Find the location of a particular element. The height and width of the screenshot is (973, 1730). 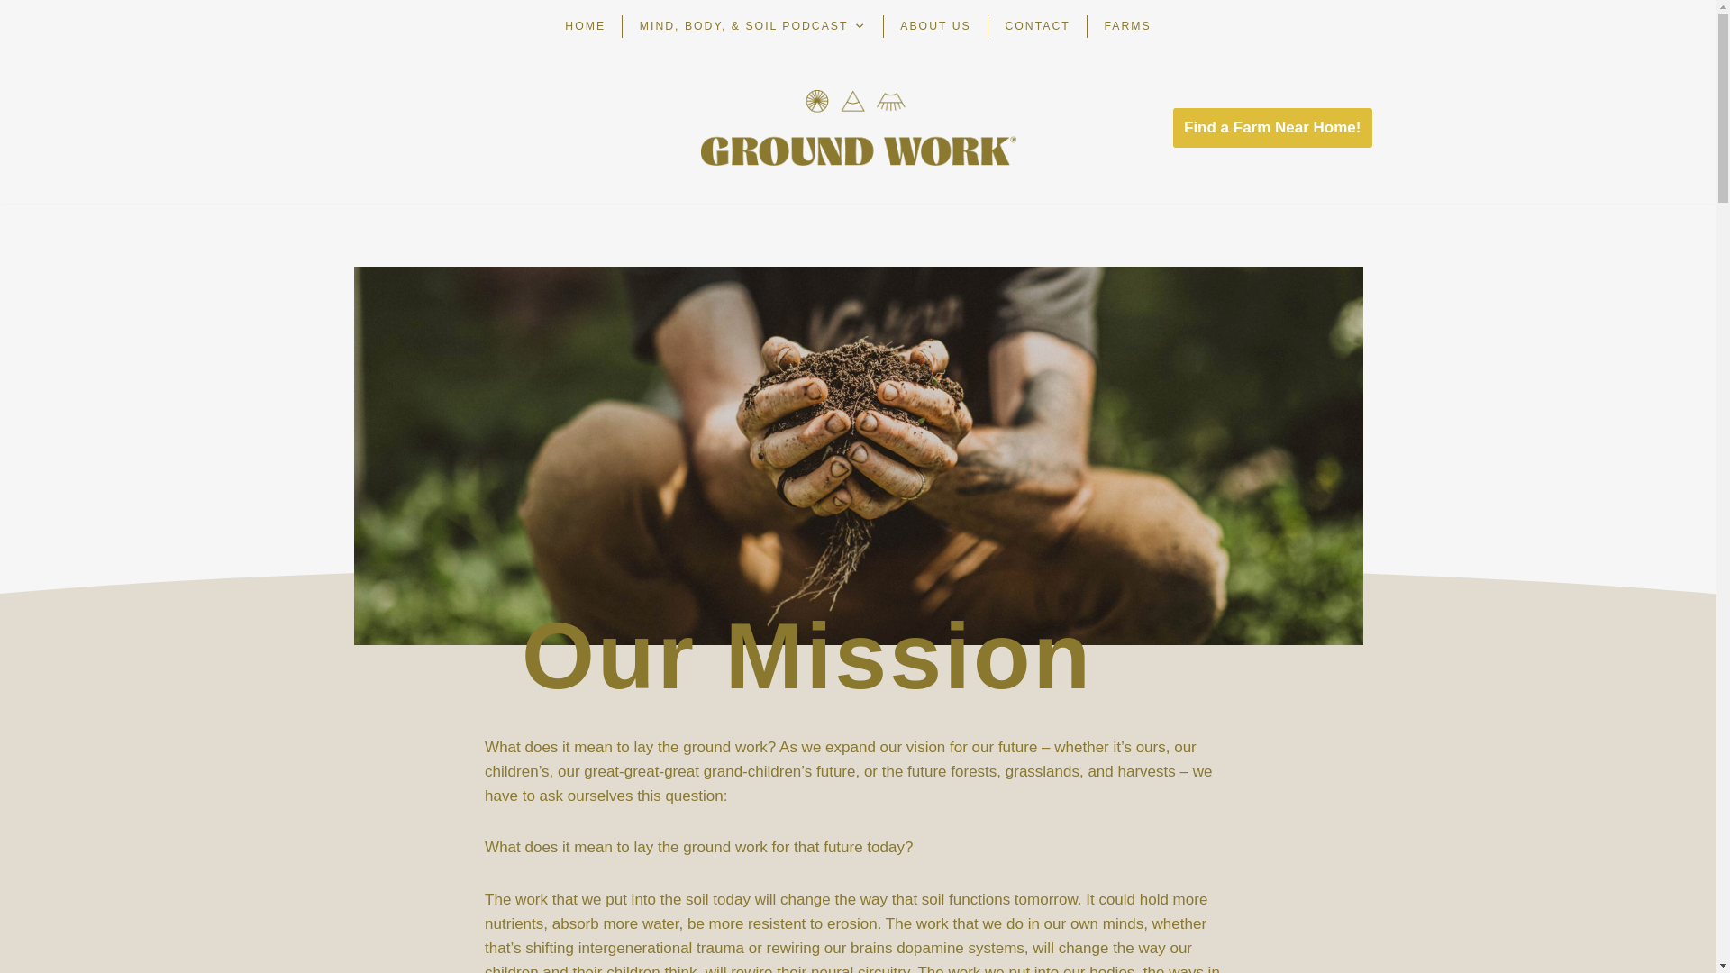

CONTACT is located at coordinates (1036, 27).